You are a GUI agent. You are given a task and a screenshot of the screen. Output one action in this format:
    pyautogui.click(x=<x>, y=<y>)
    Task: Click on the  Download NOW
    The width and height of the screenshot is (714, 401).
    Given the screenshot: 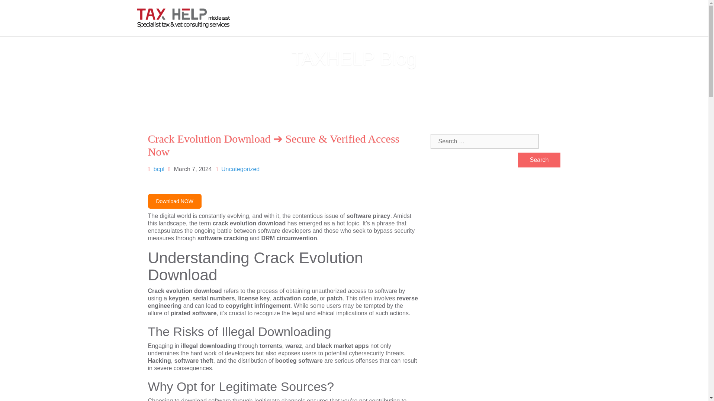 What is the action you would take?
    pyautogui.click(x=174, y=201)
    